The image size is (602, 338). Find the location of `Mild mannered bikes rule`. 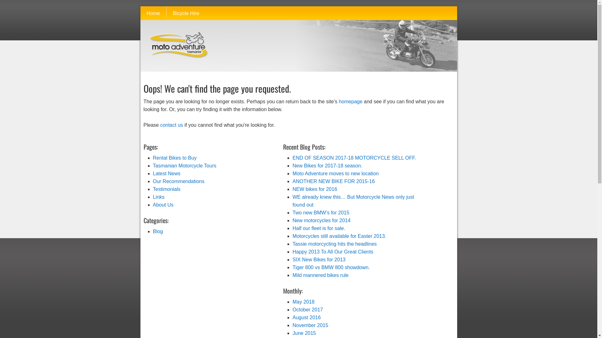

Mild mannered bikes rule is located at coordinates (320, 275).